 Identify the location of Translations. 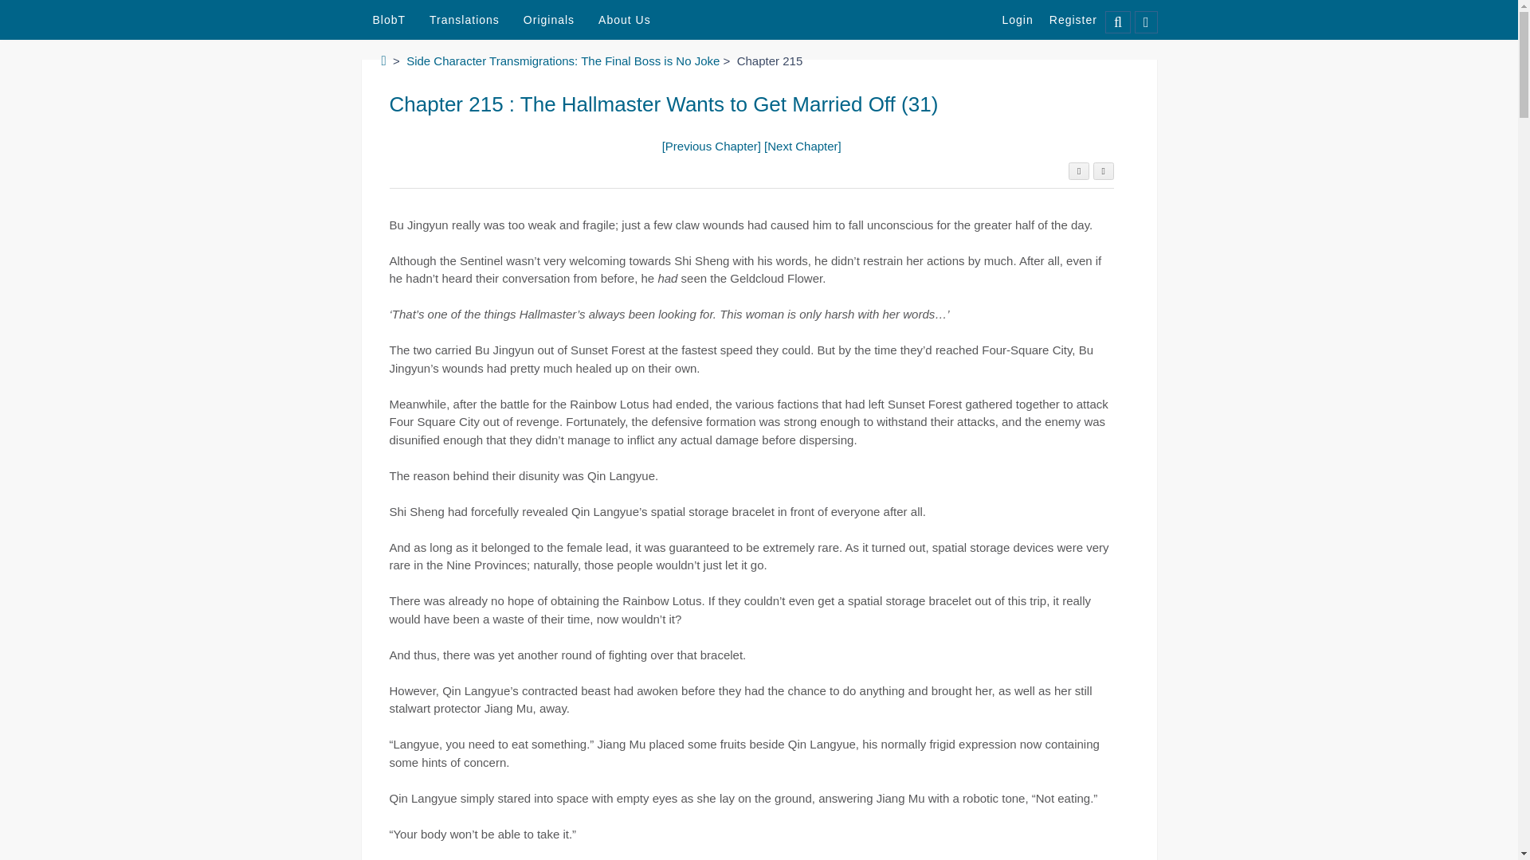
(464, 20).